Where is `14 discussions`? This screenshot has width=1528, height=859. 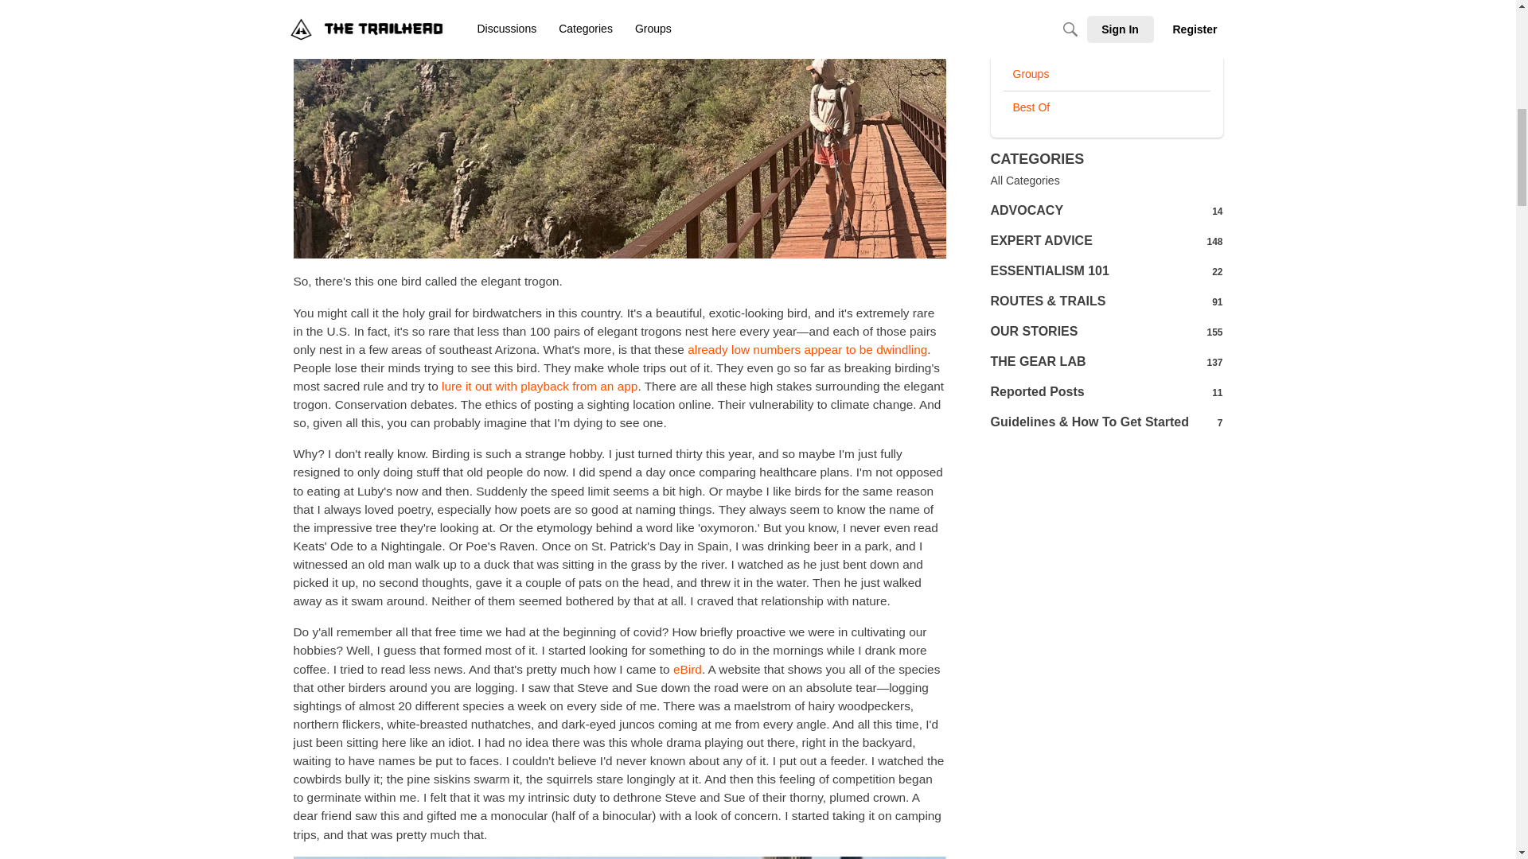
14 discussions is located at coordinates (1214, 332).